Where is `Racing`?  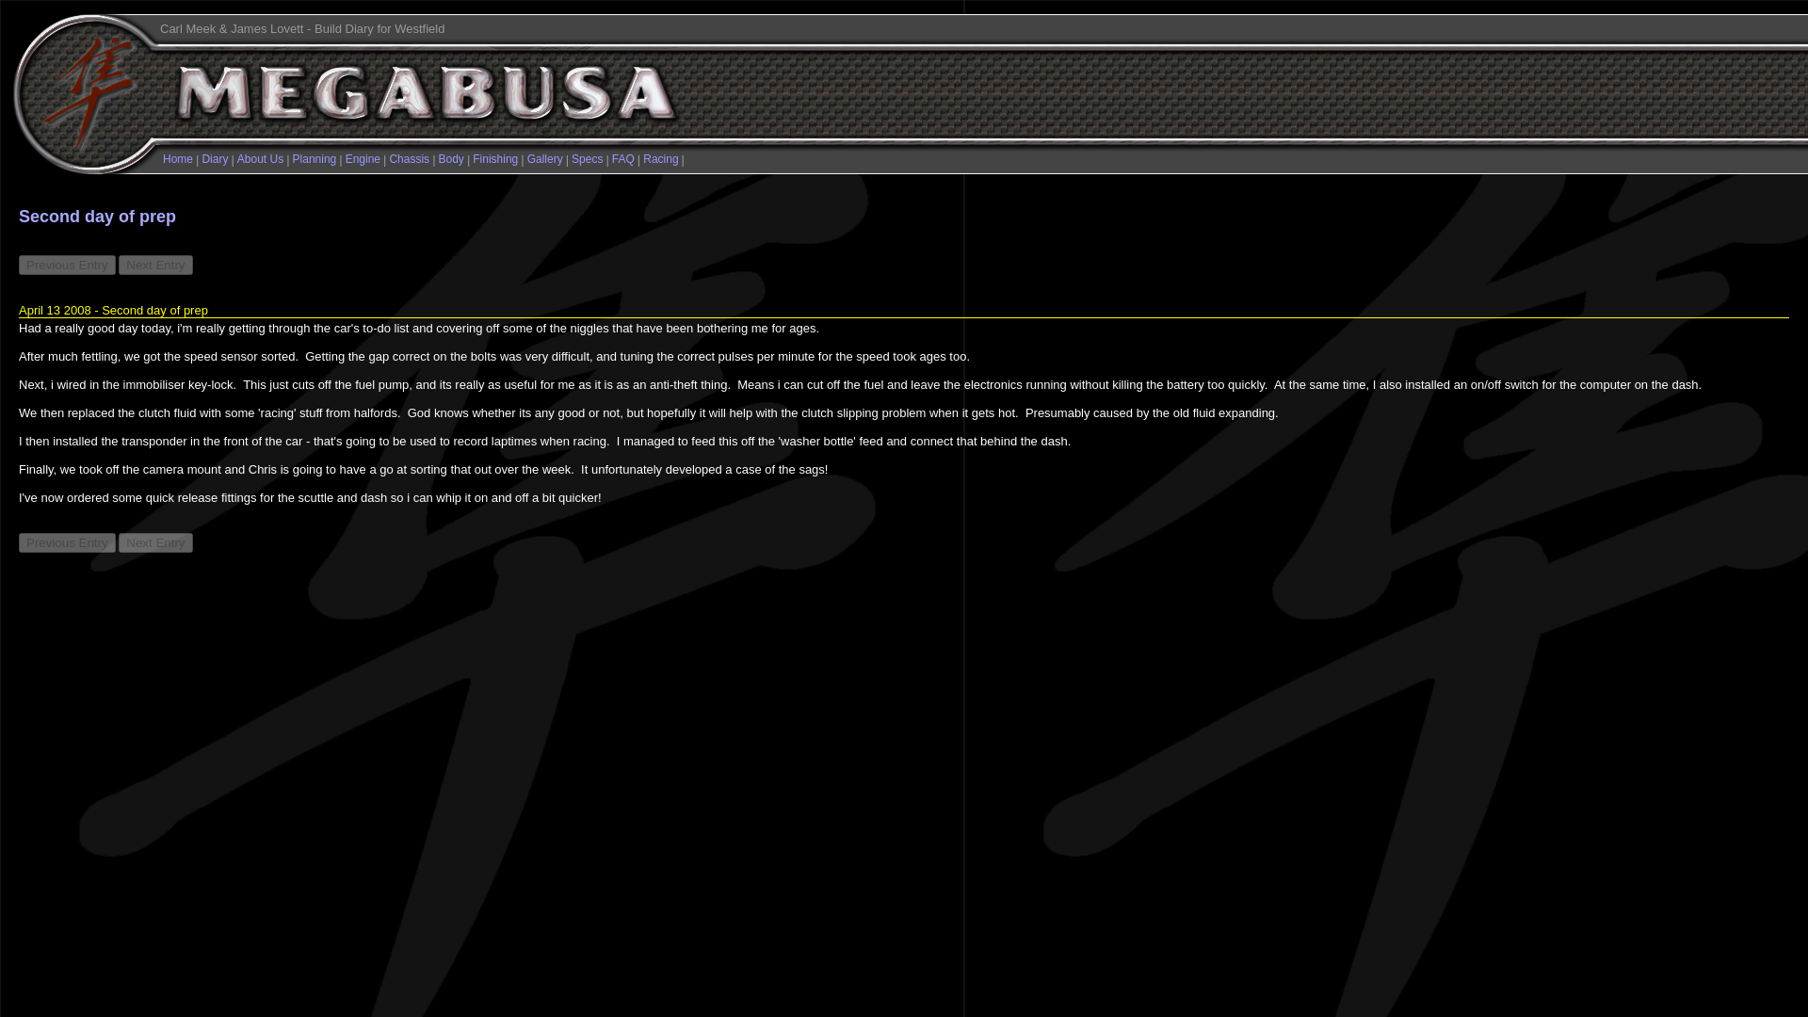 Racing is located at coordinates (661, 159).